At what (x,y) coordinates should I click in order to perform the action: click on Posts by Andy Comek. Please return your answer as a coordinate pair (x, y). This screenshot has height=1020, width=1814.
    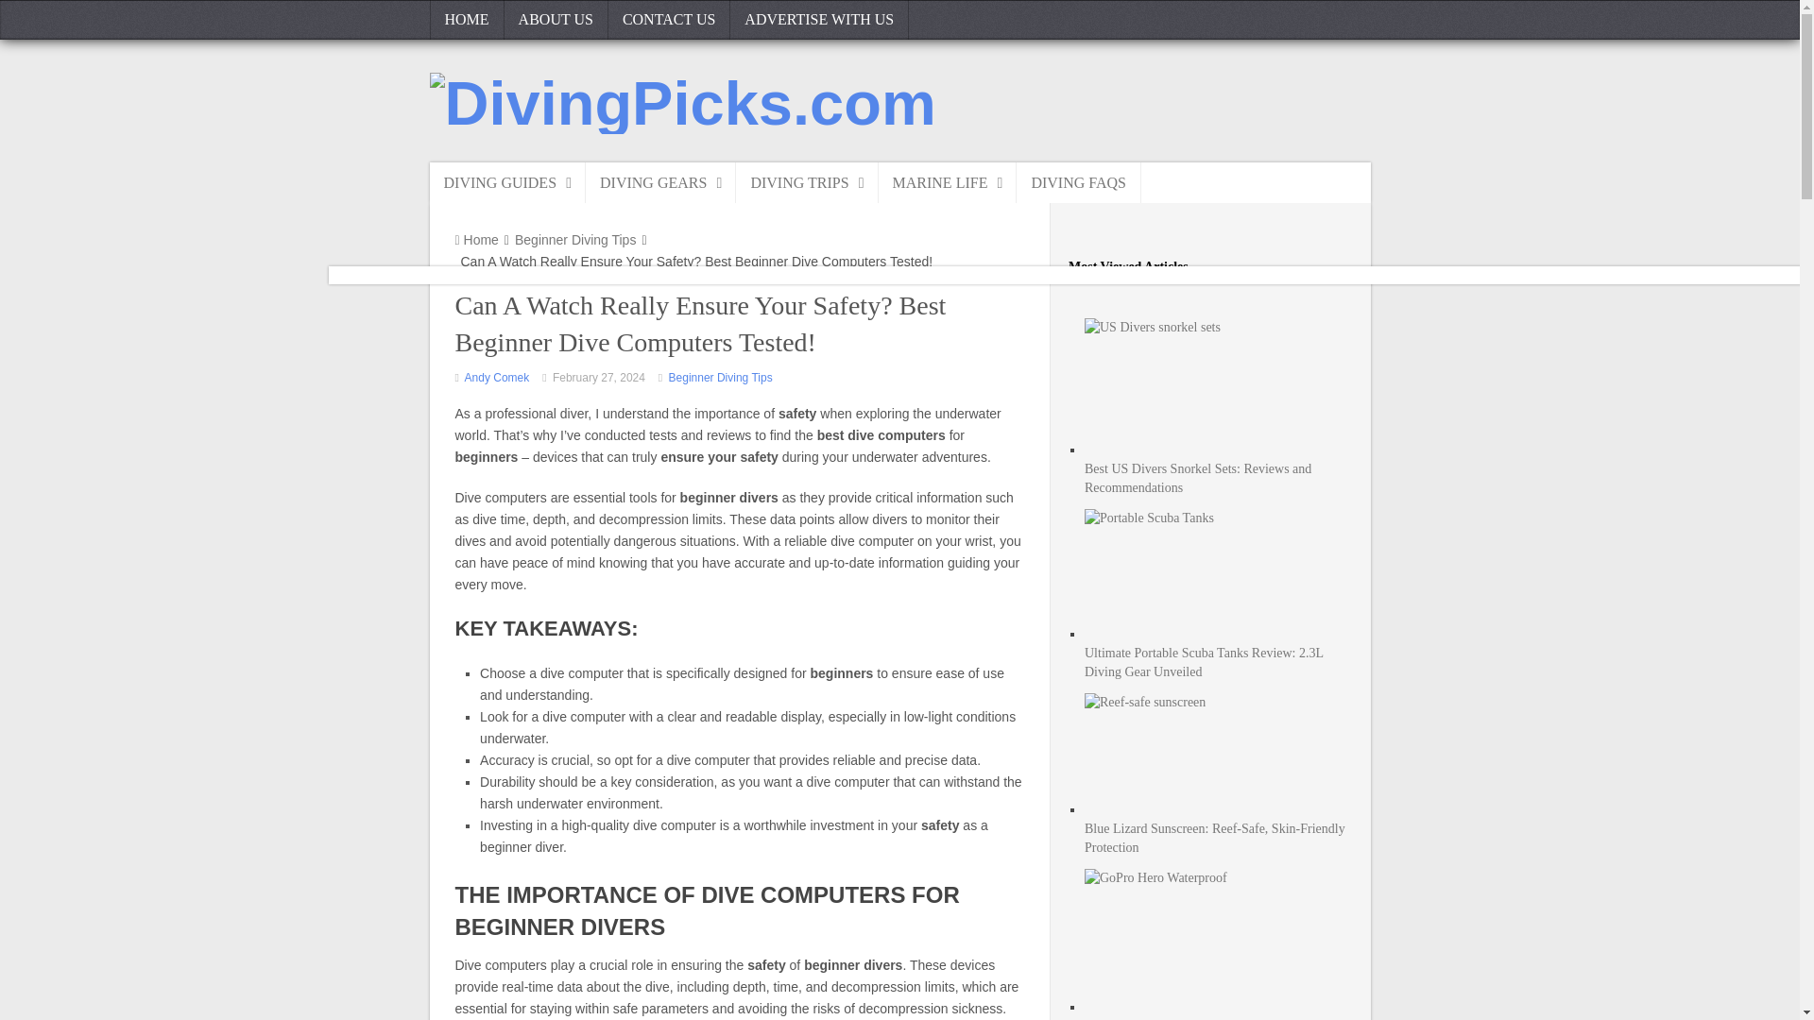
    Looking at the image, I should click on (497, 378).